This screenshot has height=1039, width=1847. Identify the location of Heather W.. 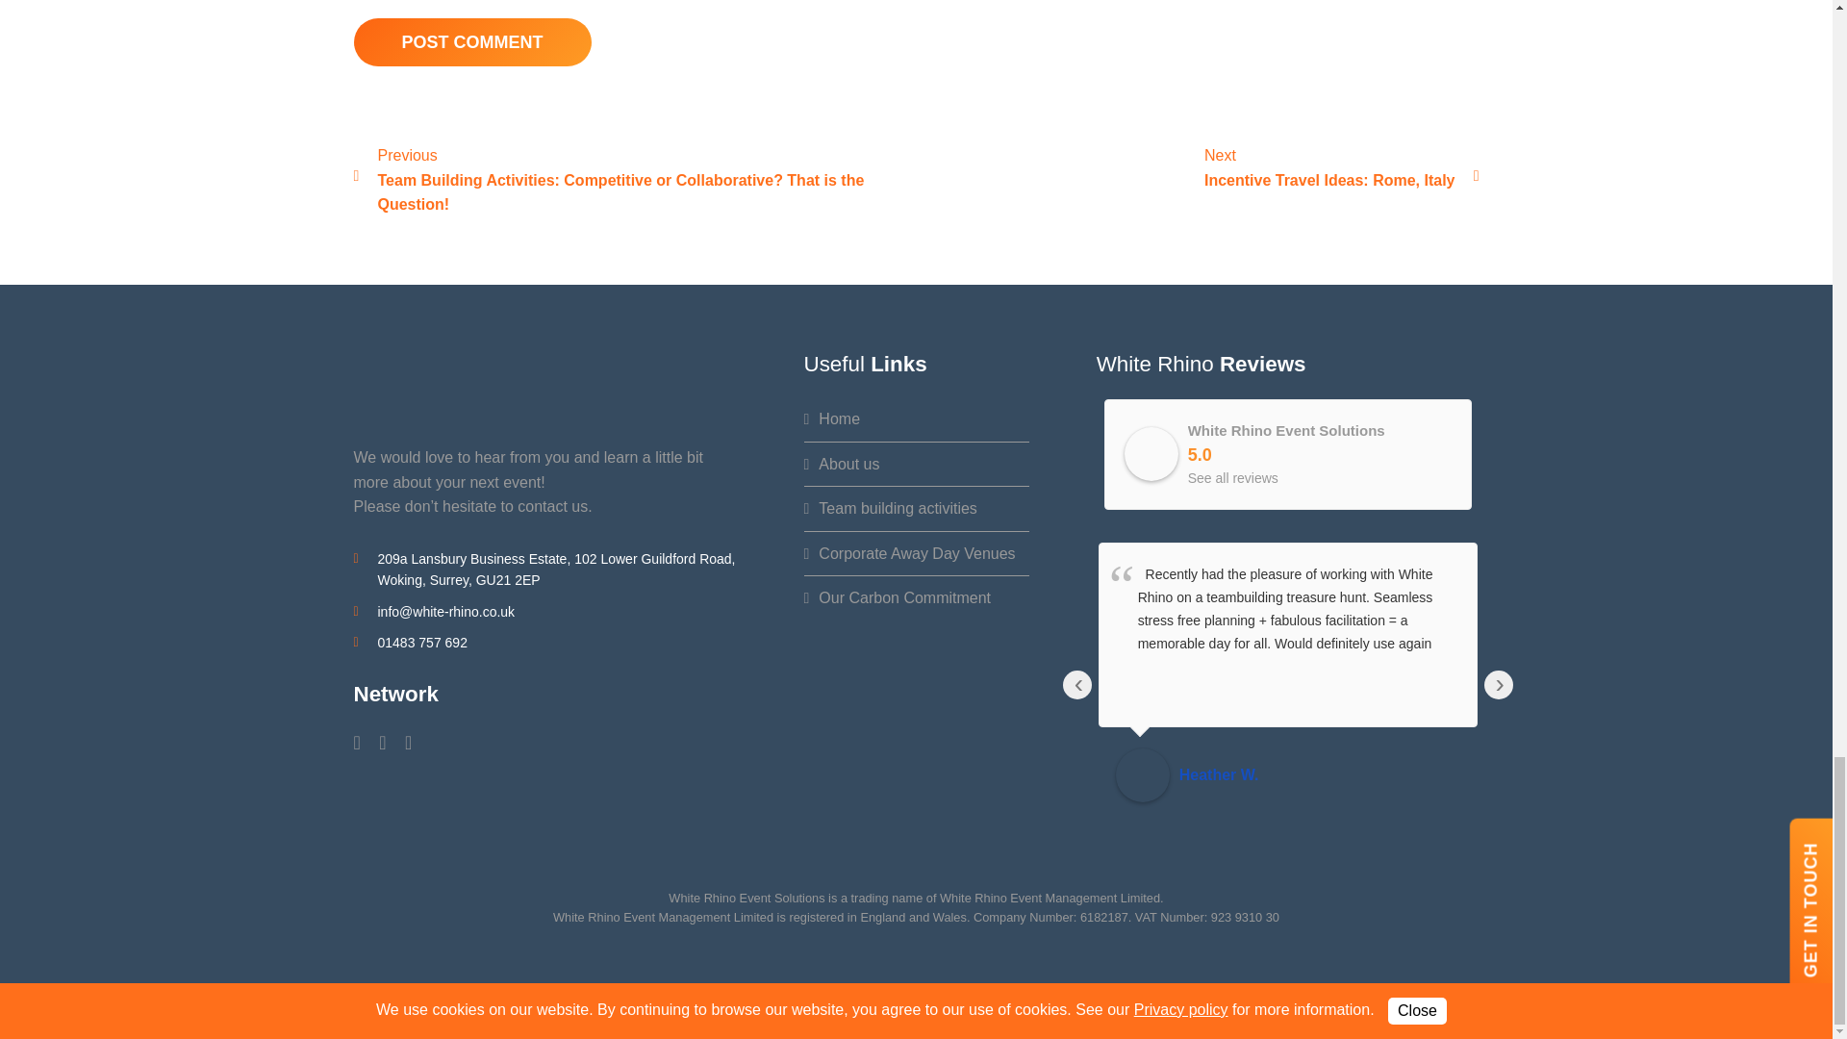
(1142, 774).